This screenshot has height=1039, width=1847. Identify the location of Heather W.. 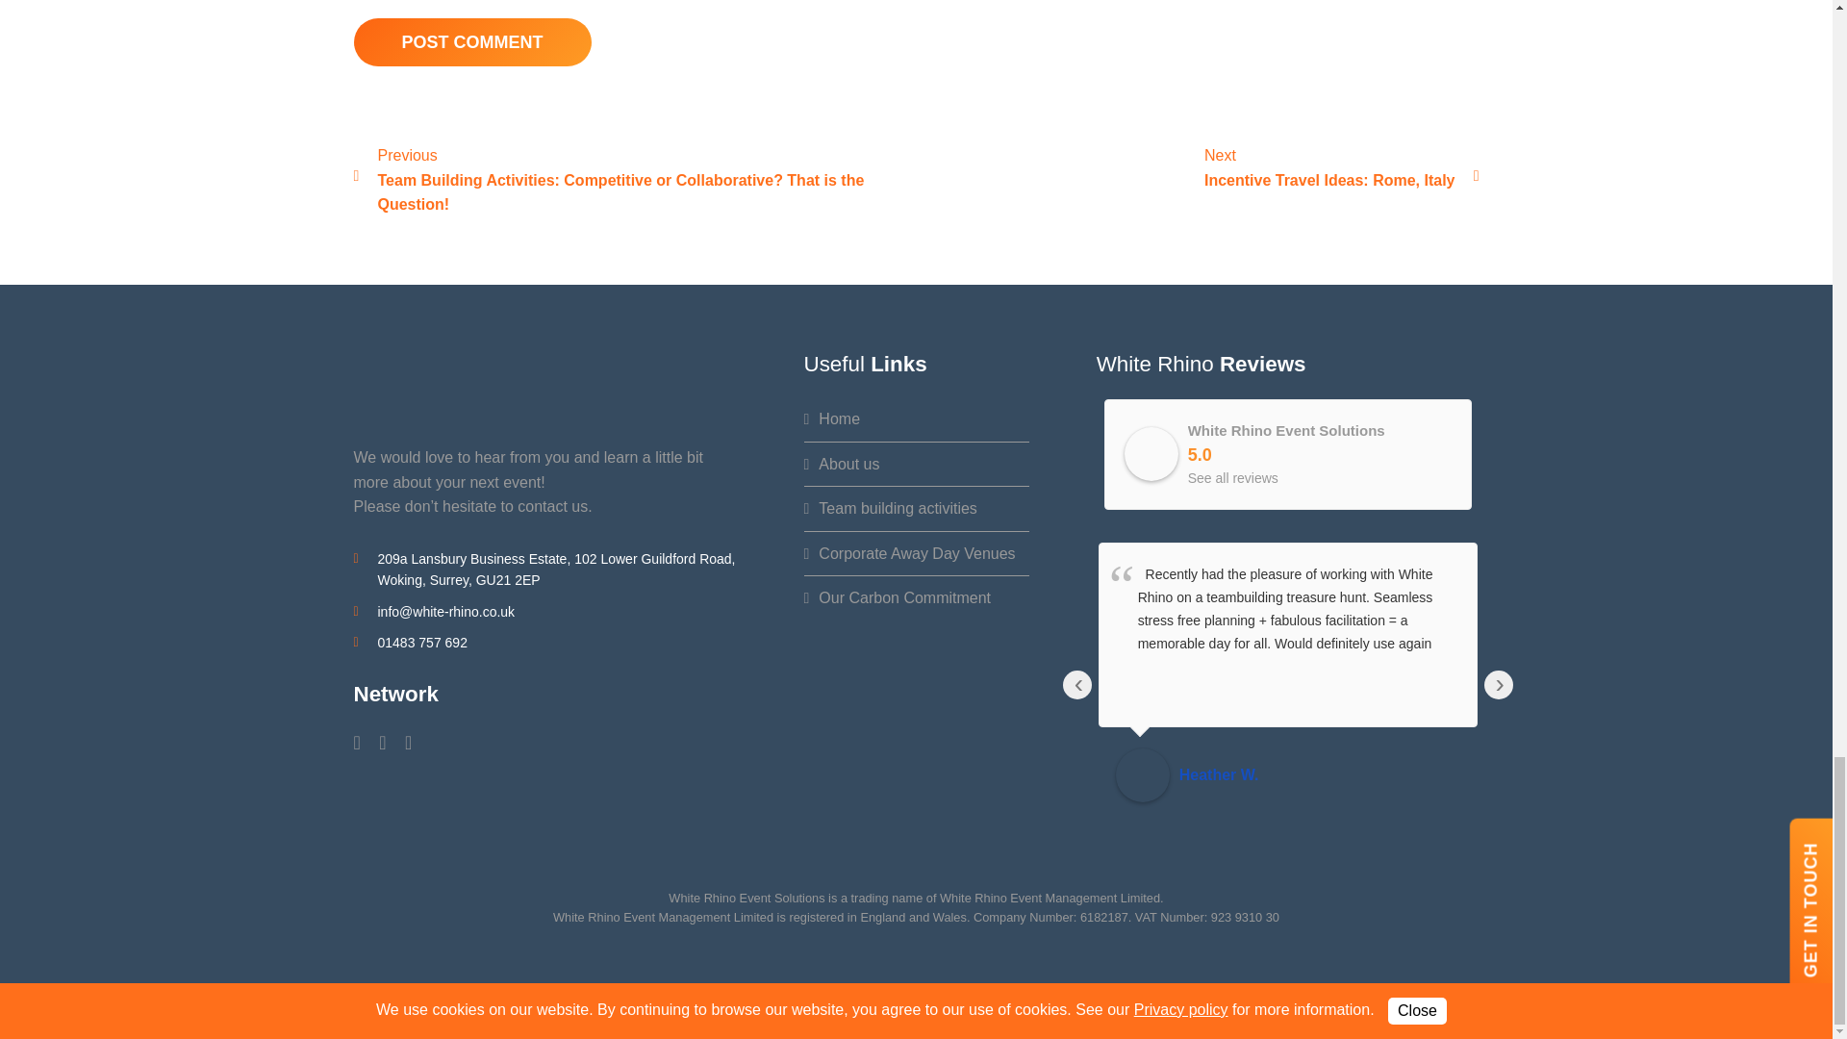
(1142, 774).